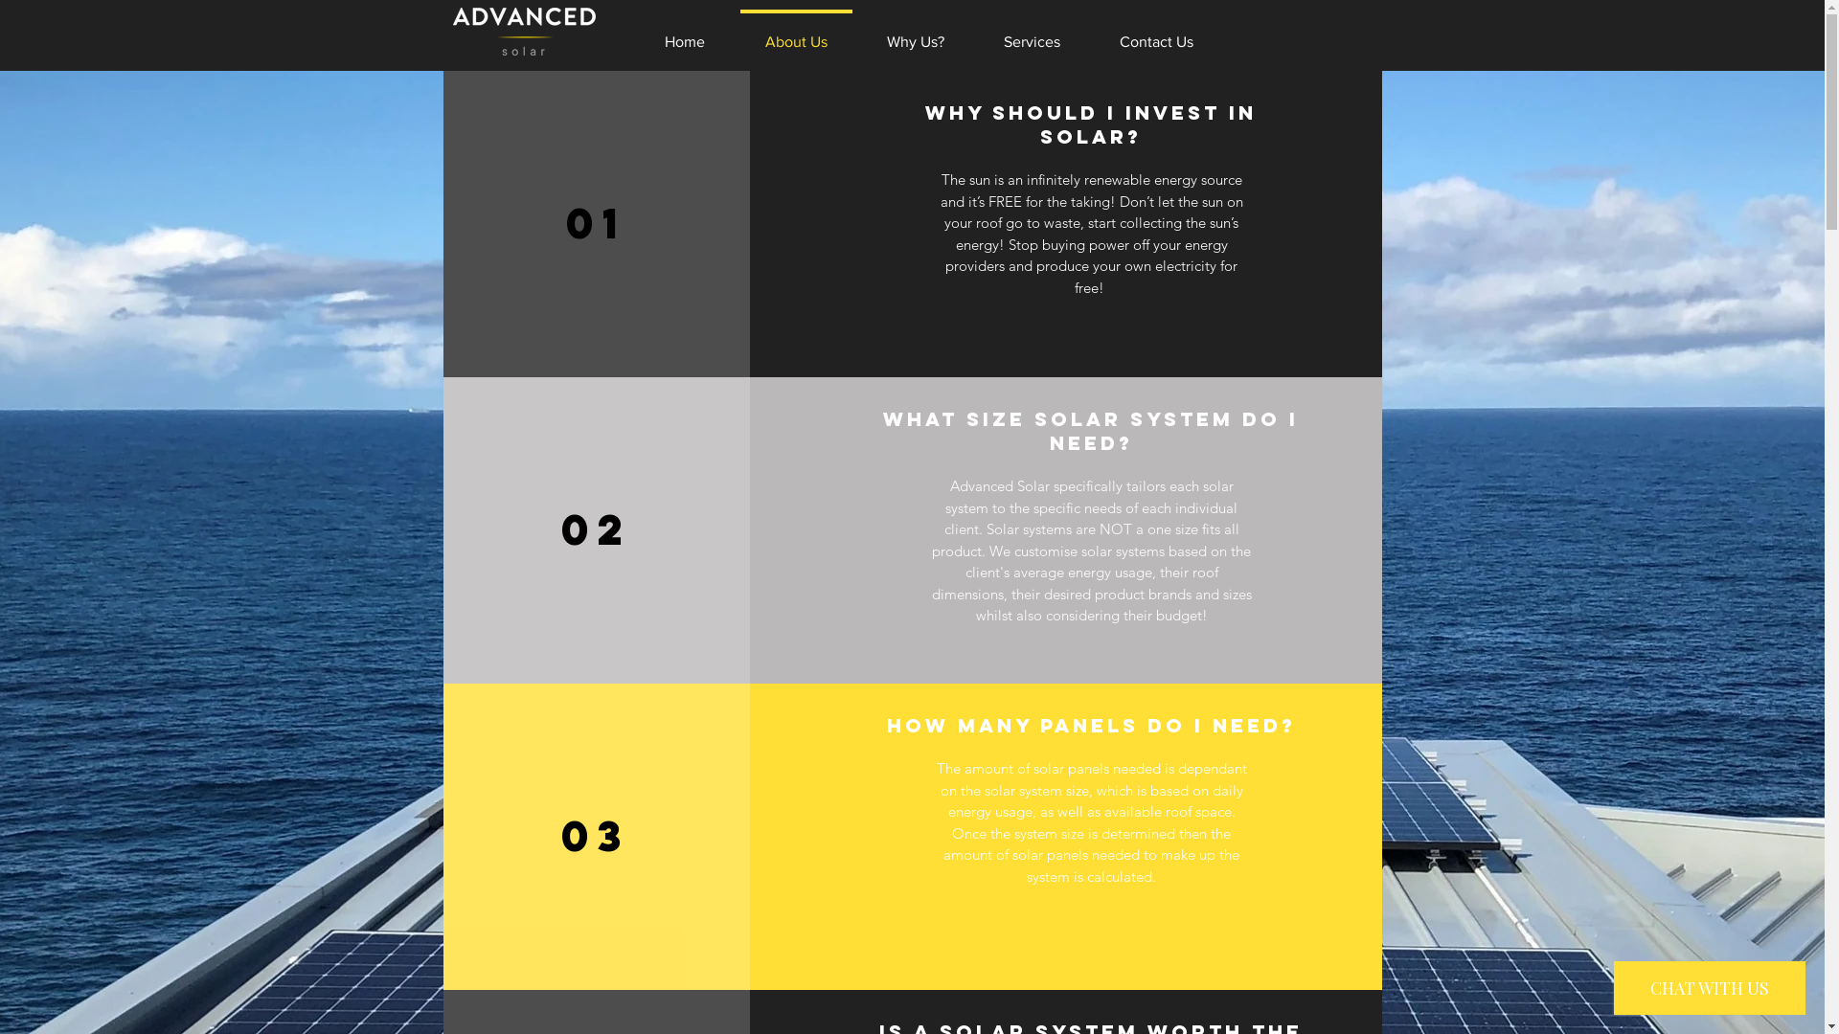 This screenshot has height=1034, width=1839. I want to click on About Us, so click(797, 34).